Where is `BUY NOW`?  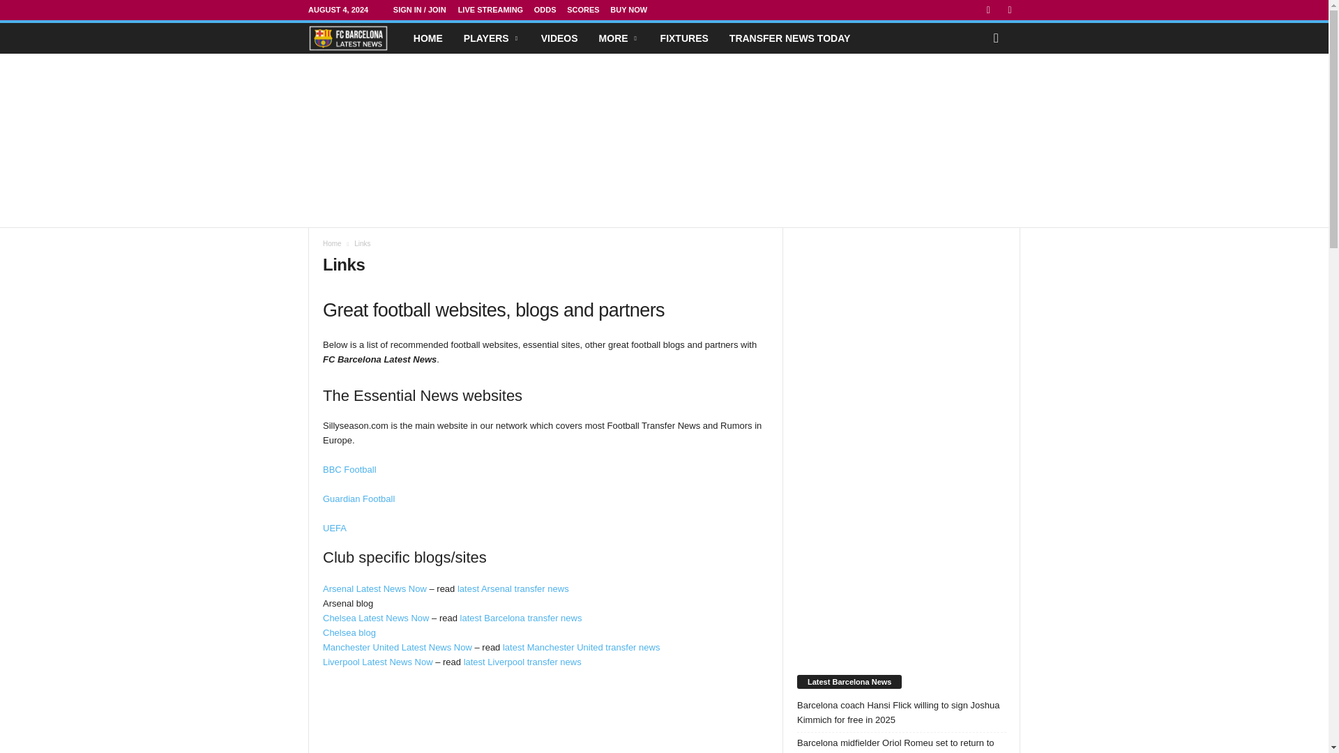 BUY NOW is located at coordinates (628, 10).